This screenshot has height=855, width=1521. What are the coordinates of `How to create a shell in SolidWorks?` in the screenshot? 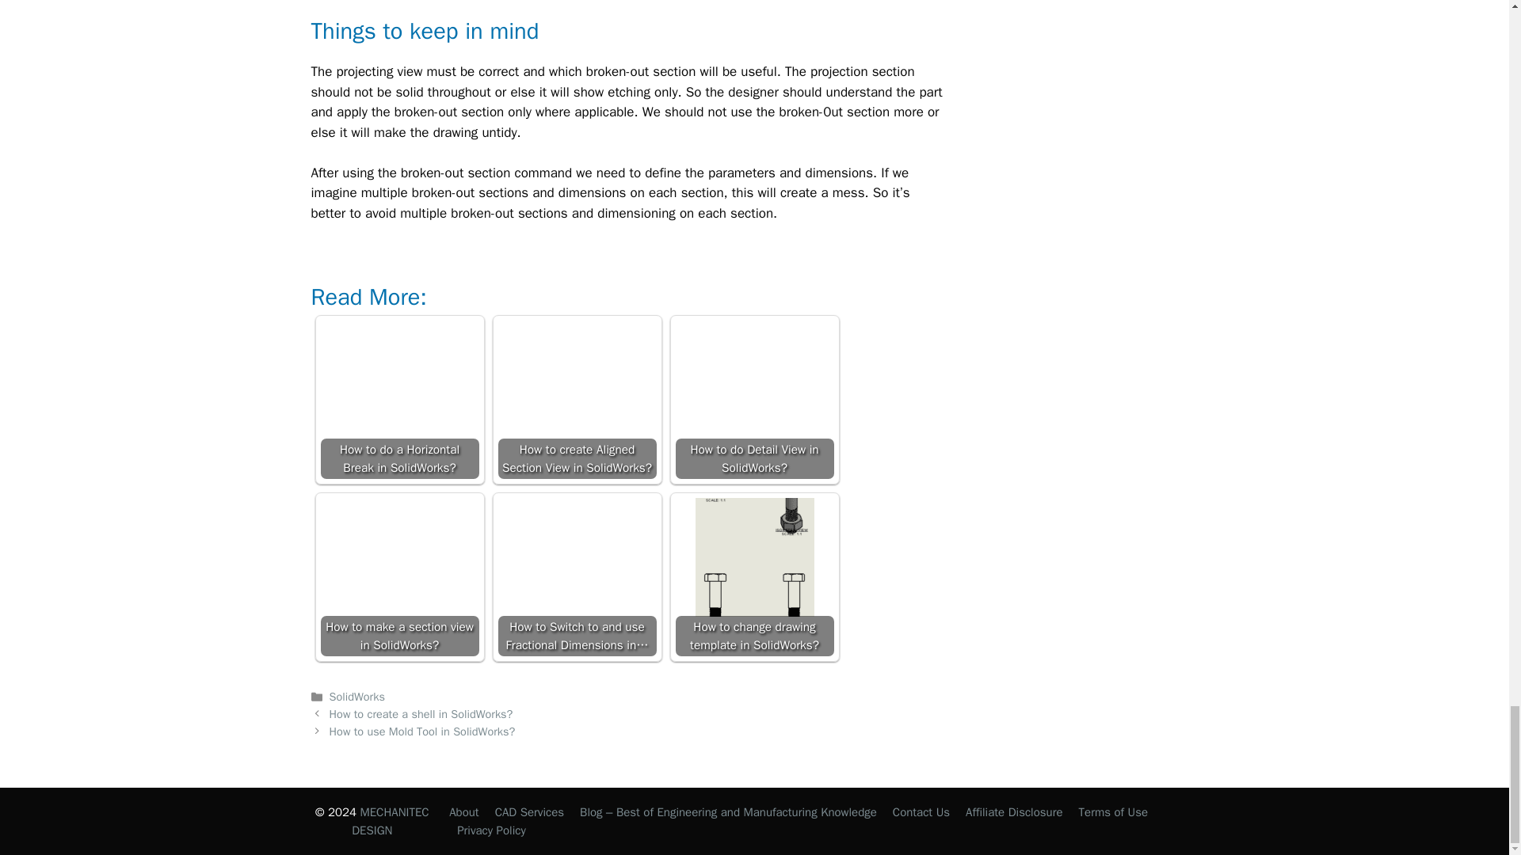 It's located at (421, 714).